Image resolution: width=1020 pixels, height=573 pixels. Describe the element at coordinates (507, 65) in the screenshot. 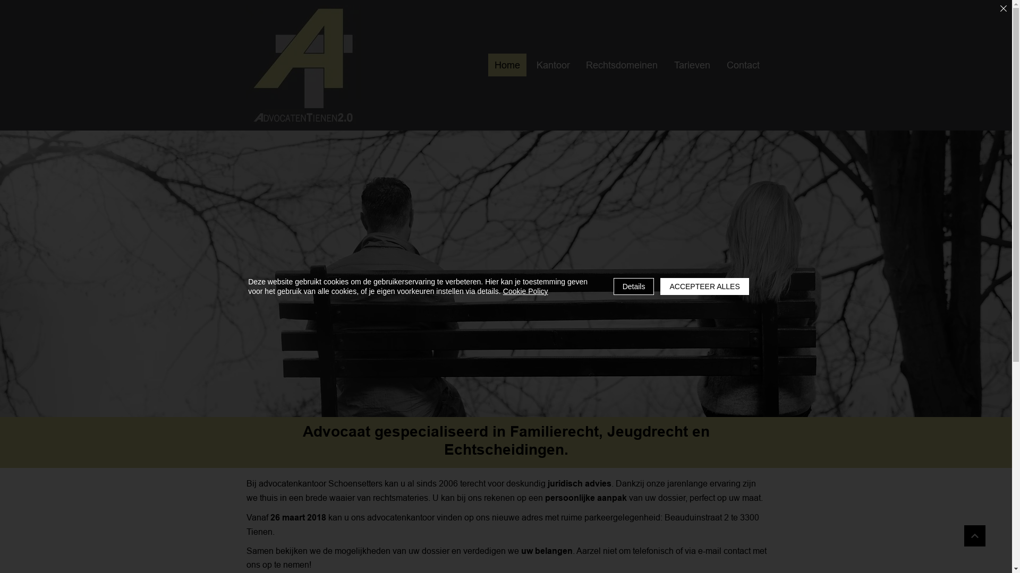

I see `Home` at that location.